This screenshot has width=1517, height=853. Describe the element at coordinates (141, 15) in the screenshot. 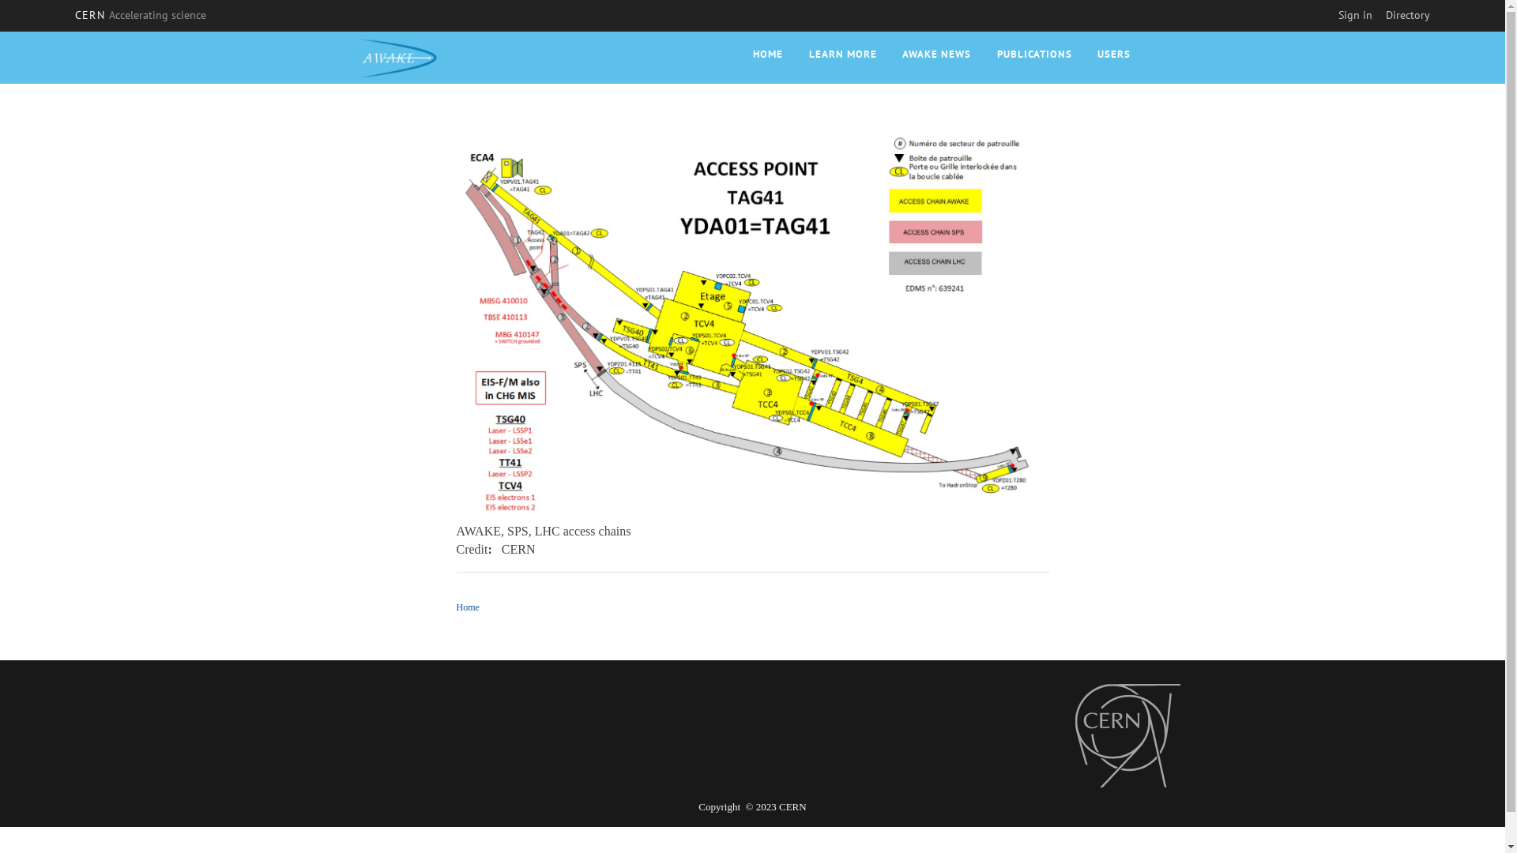

I see `CERN Accelerating science` at that location.